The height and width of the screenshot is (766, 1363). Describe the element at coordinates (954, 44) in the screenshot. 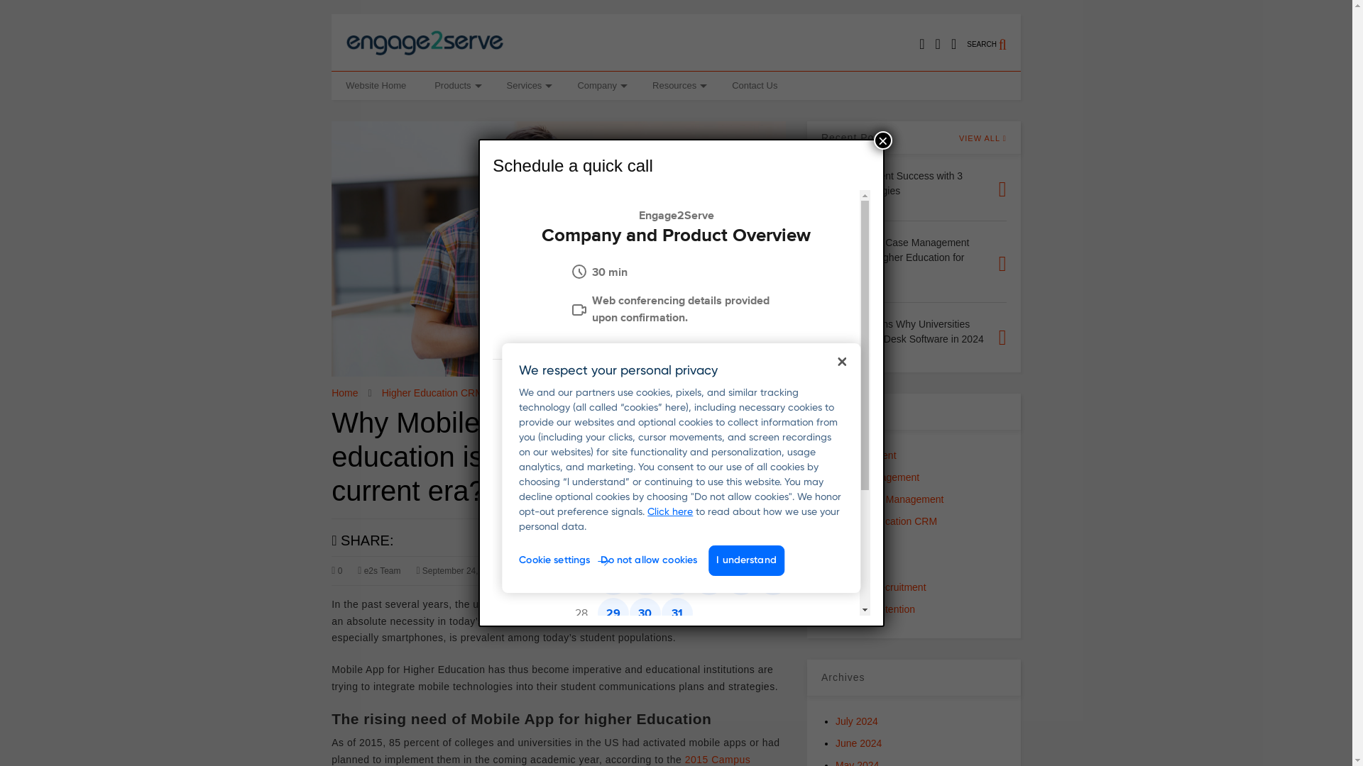

I see `linkedin` at that location.